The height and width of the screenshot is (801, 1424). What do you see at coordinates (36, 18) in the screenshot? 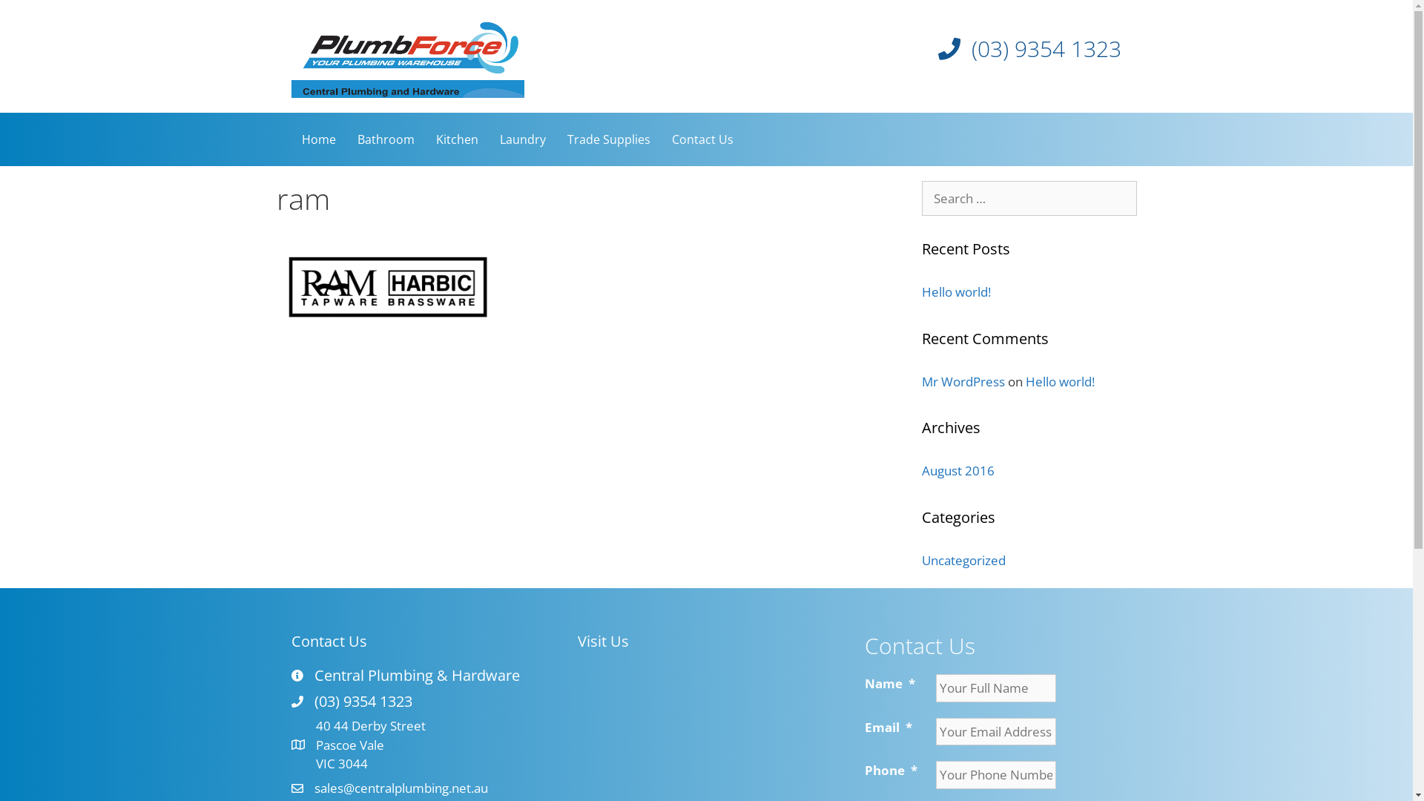
I see `Search` at bounding box center [36, 18].